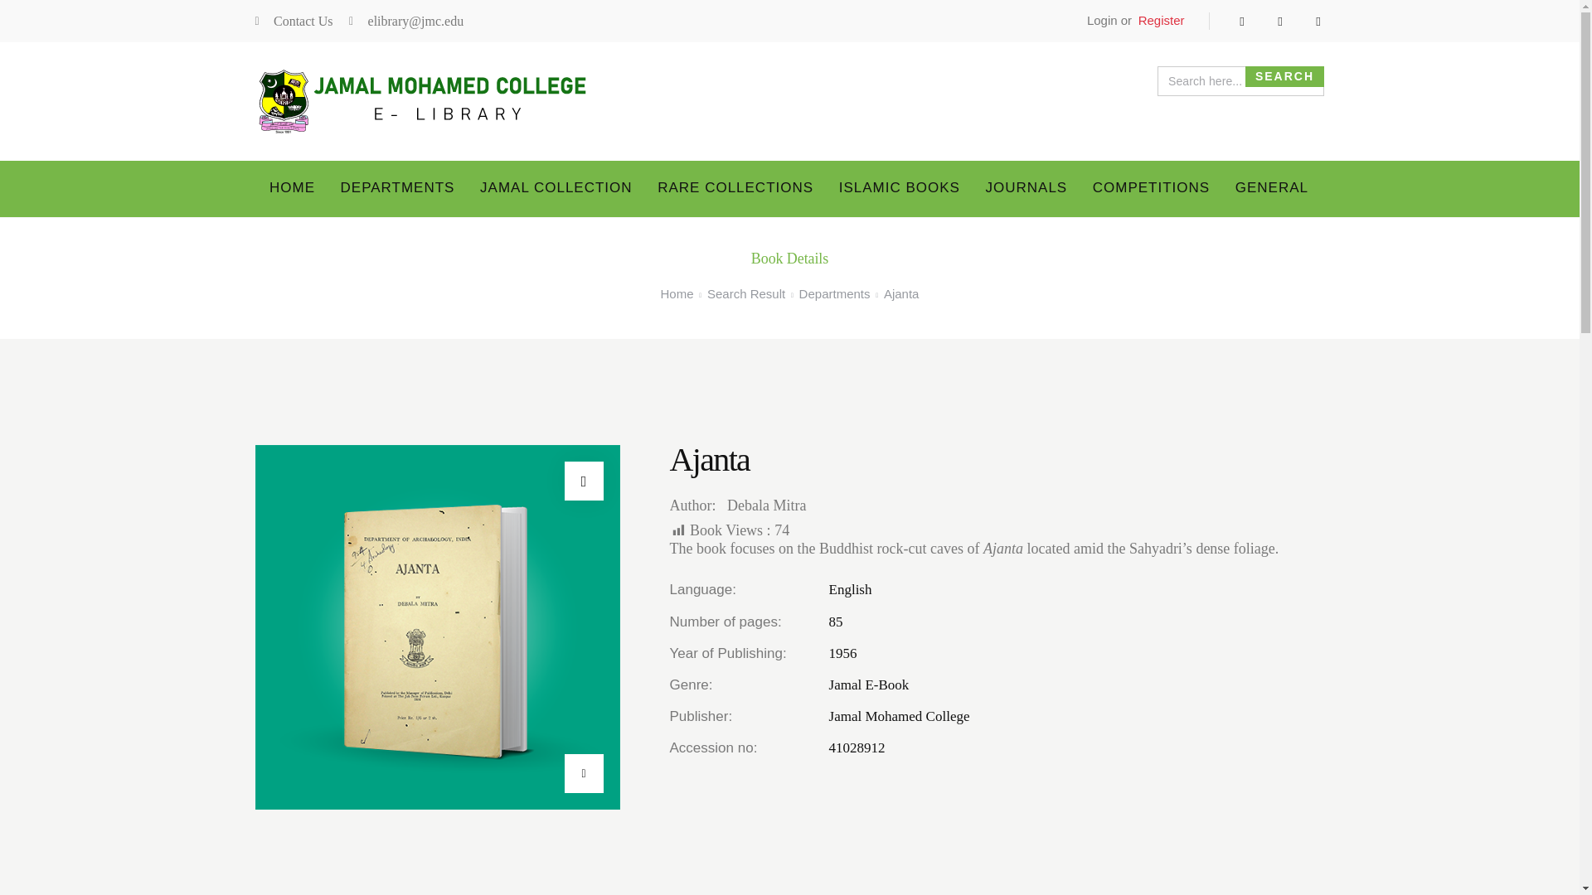 The width and height of the screenshot is (1592, 895). I want to click on JAMAL COLLECTION, so click(556, 189).